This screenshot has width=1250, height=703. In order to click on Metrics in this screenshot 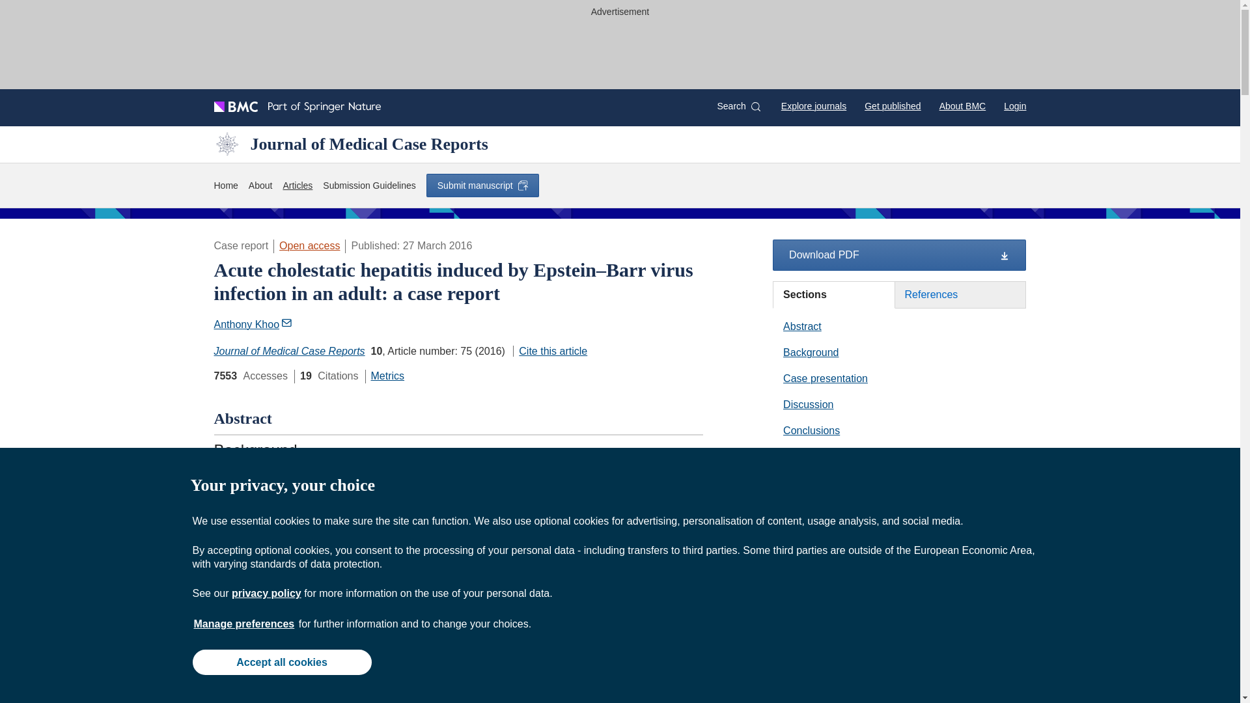, I will do `click(388, 376)`.